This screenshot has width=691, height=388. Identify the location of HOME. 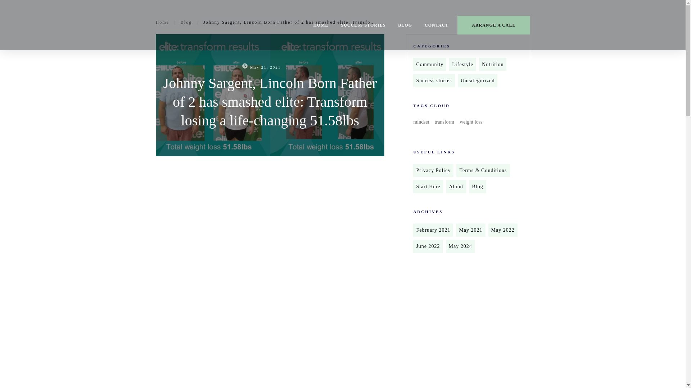
(320, 25).